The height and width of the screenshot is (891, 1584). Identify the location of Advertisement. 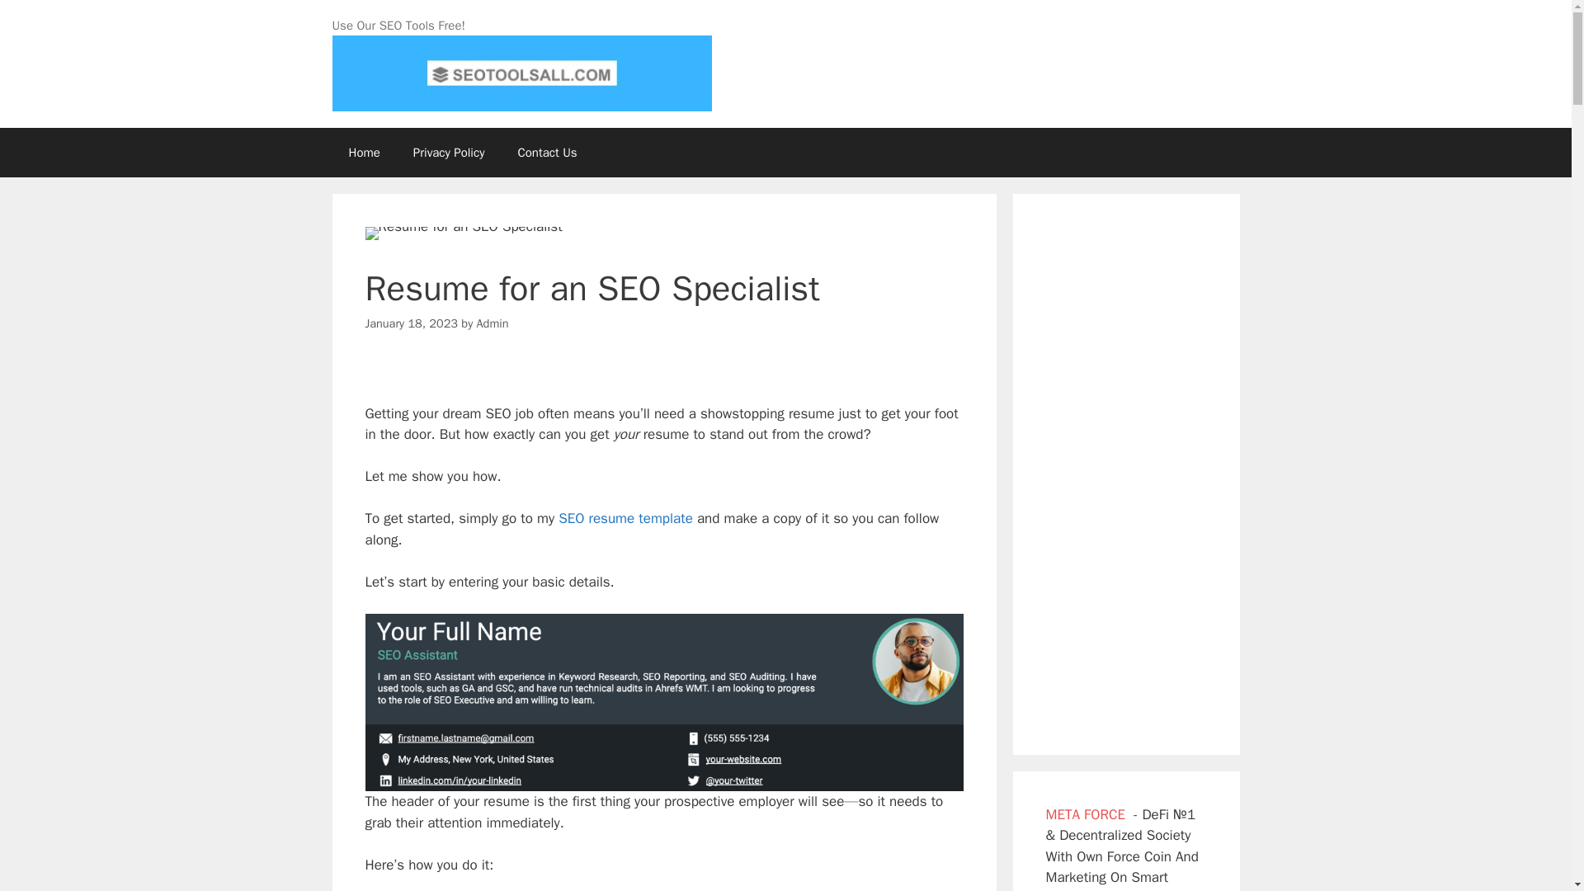
(1126, 474).